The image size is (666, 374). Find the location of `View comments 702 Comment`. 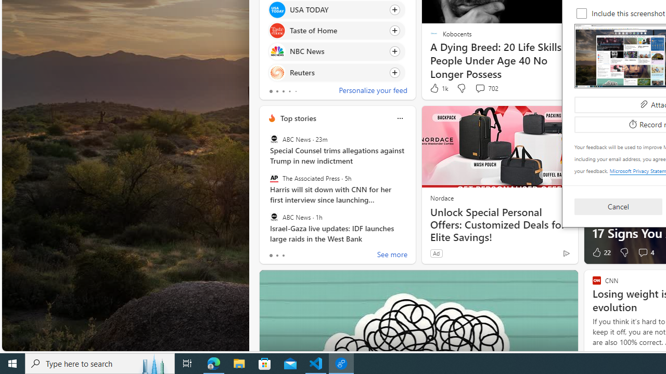

View comments 702 Comment is located at coordinates (480, 88).